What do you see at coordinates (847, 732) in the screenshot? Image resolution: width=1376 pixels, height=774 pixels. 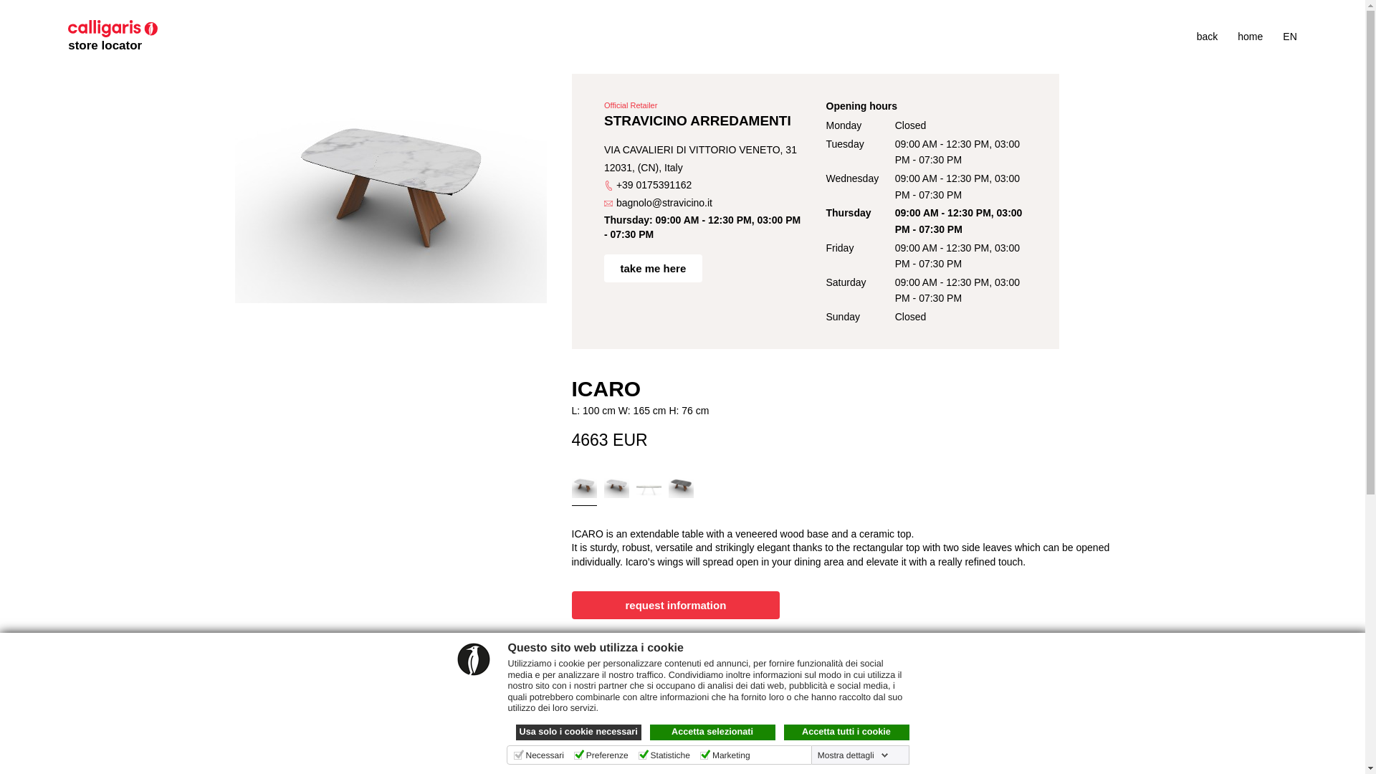 I see `Accetta tutti i cookie` at bounding box center [847, 732].